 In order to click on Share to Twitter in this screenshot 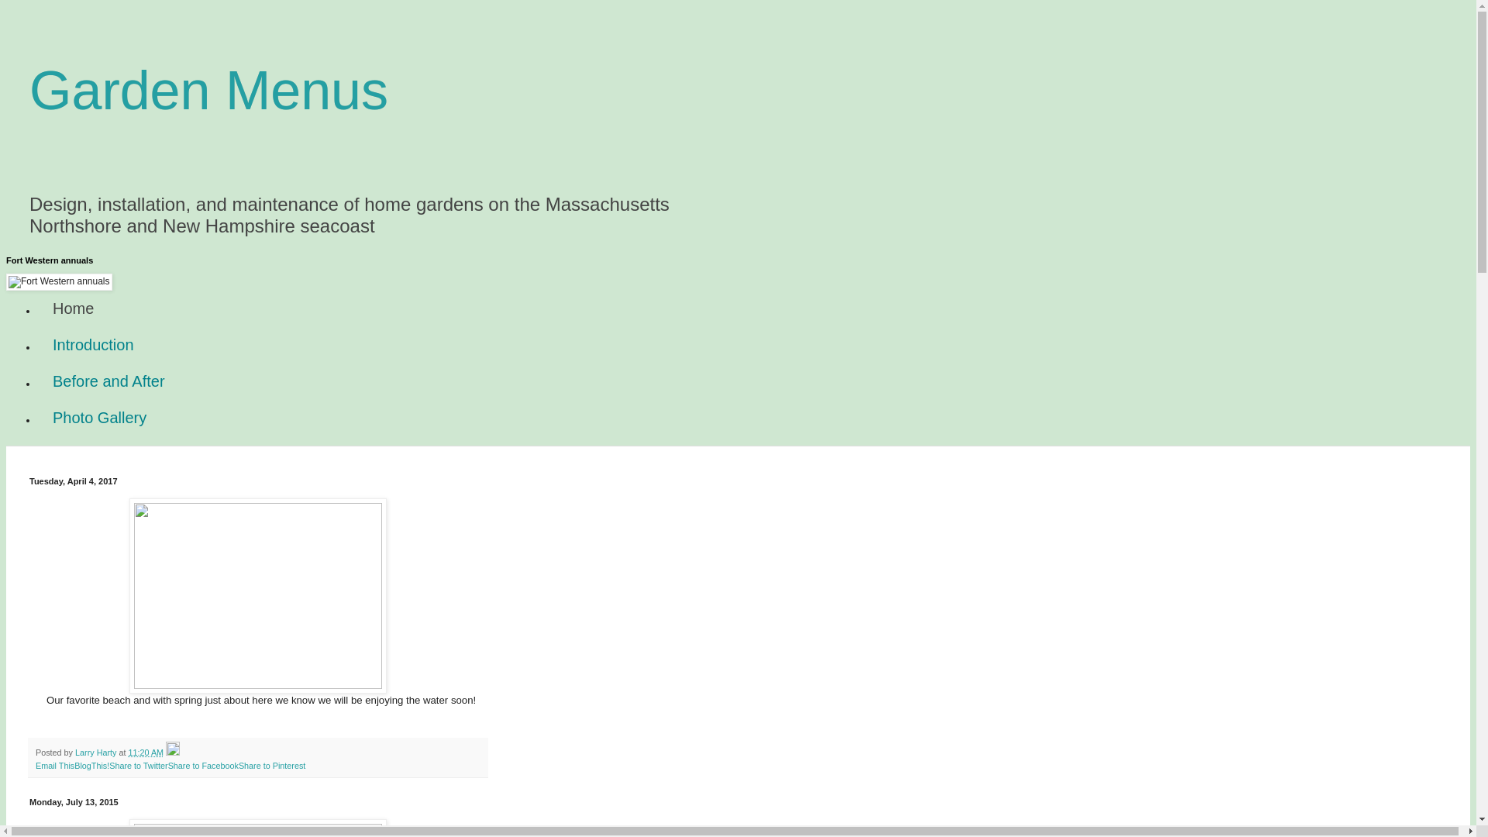, I will do `click(138, 765)`.